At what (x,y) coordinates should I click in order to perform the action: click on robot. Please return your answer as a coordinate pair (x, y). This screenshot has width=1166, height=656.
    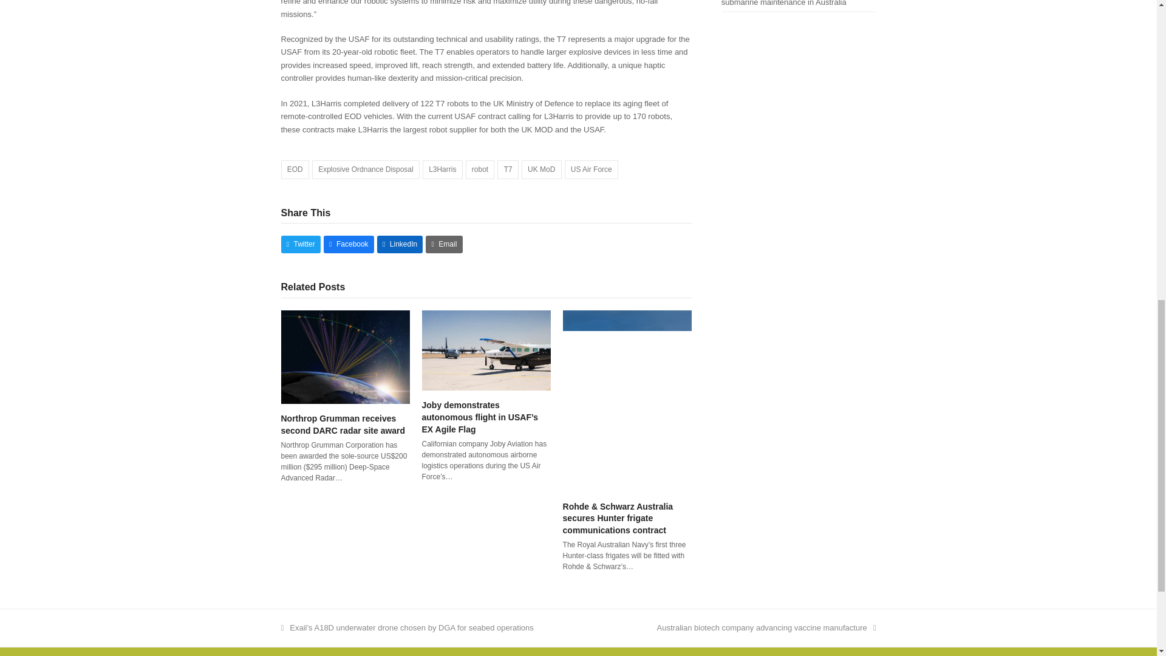
    Looking at the image, I should click on (480, 169).